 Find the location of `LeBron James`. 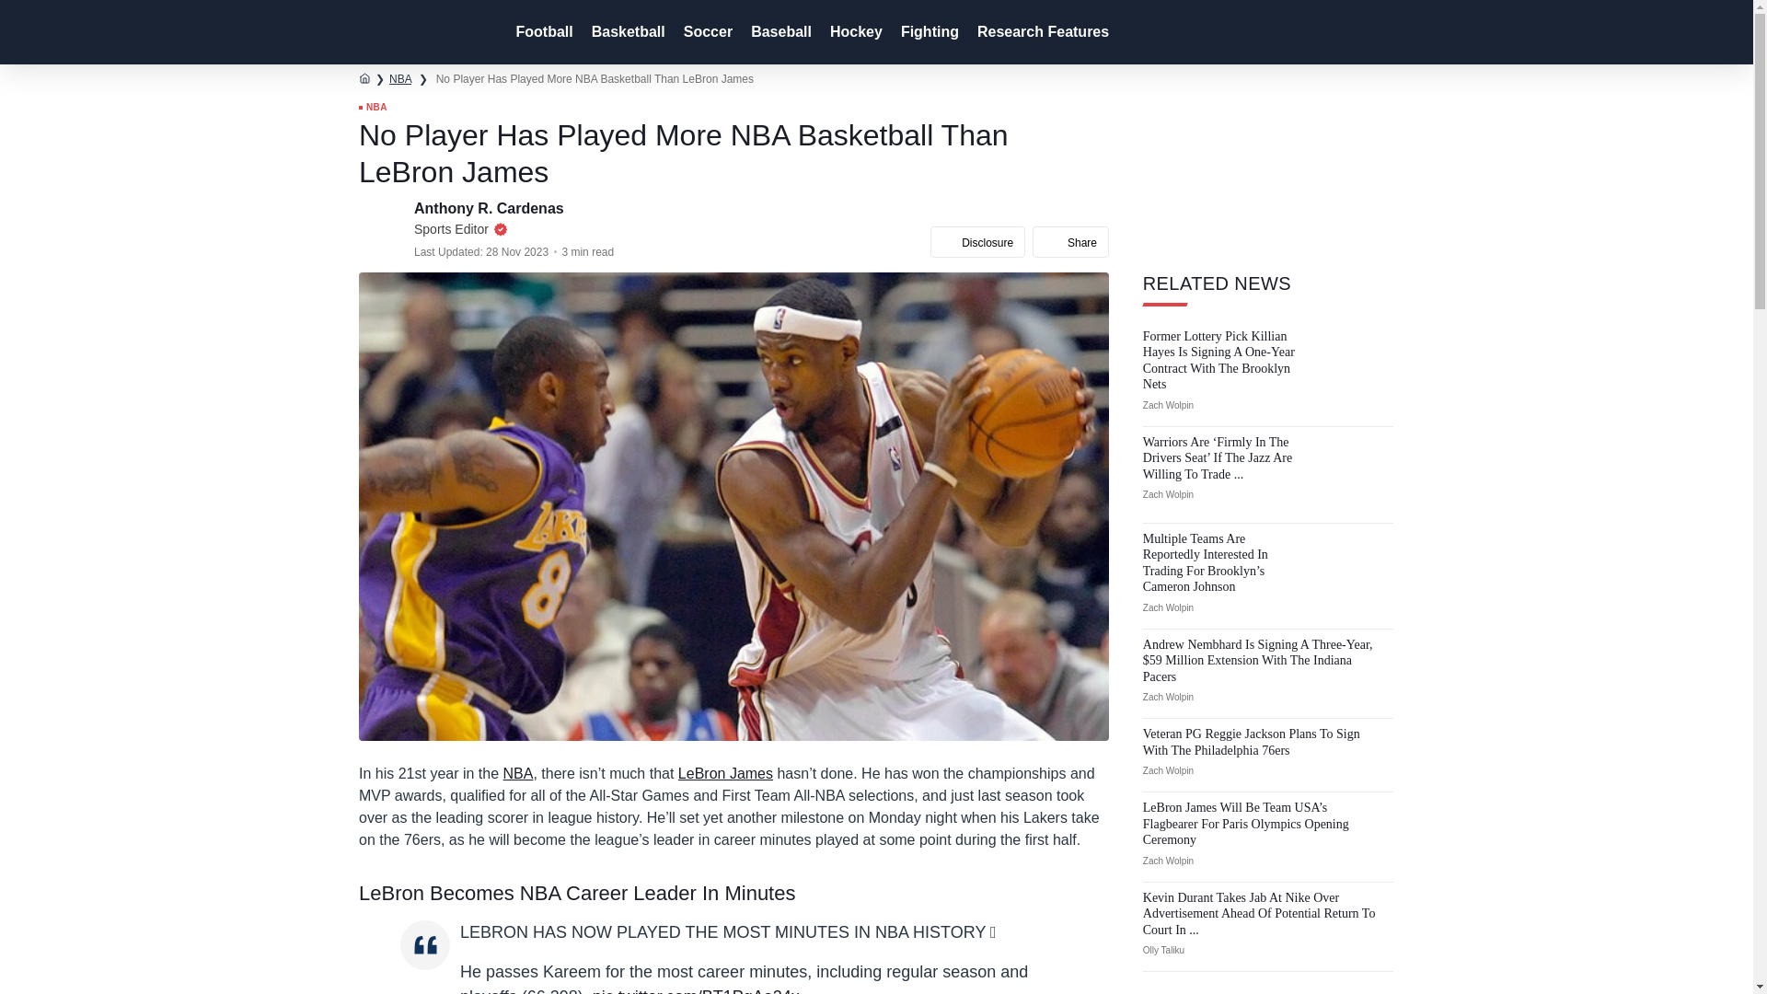

LeBron James is located at coordinates (725, 773).